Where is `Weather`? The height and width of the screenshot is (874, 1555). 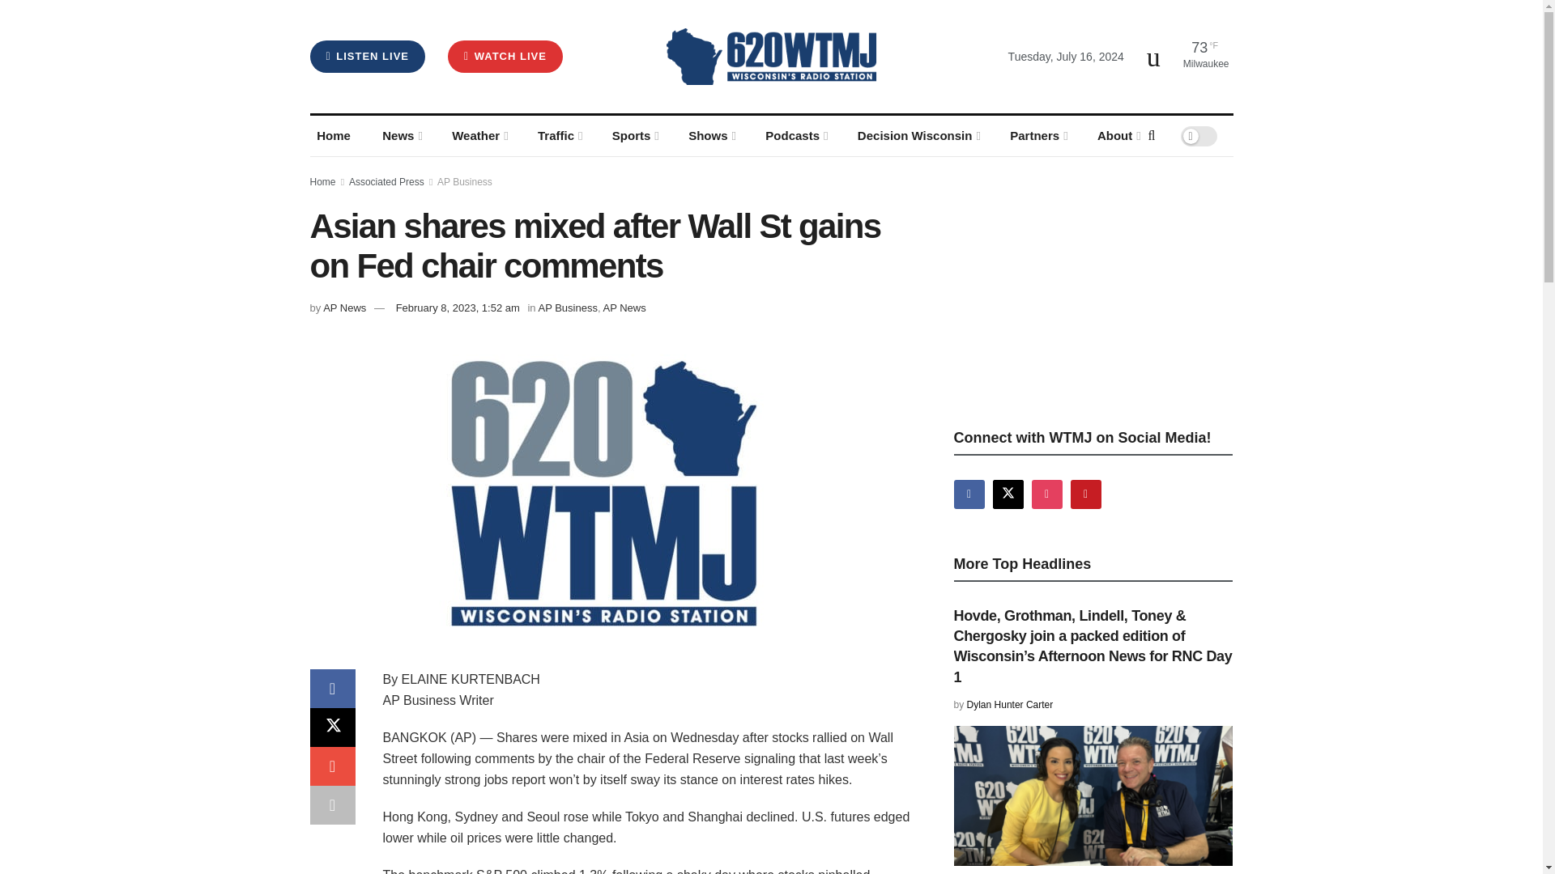
Weather is located at coordinates (479, 136).